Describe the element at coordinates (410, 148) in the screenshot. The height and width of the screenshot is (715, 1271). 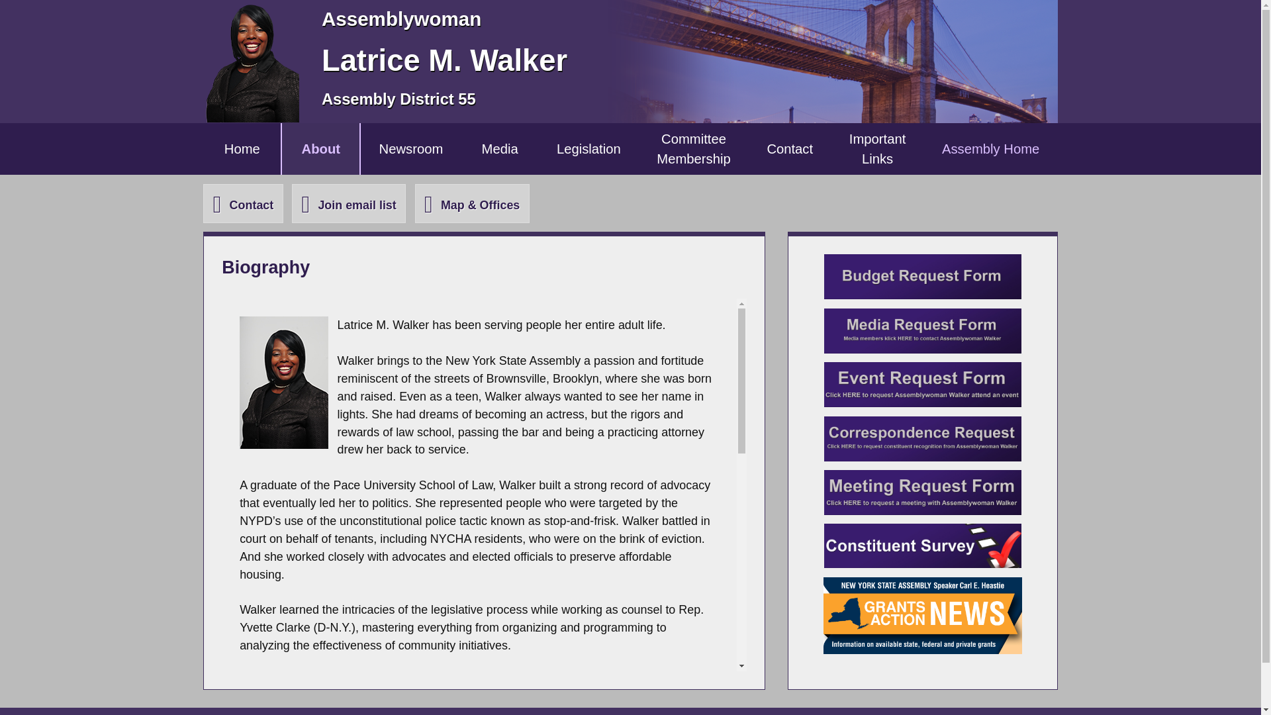
I see `Join email list` at that location.